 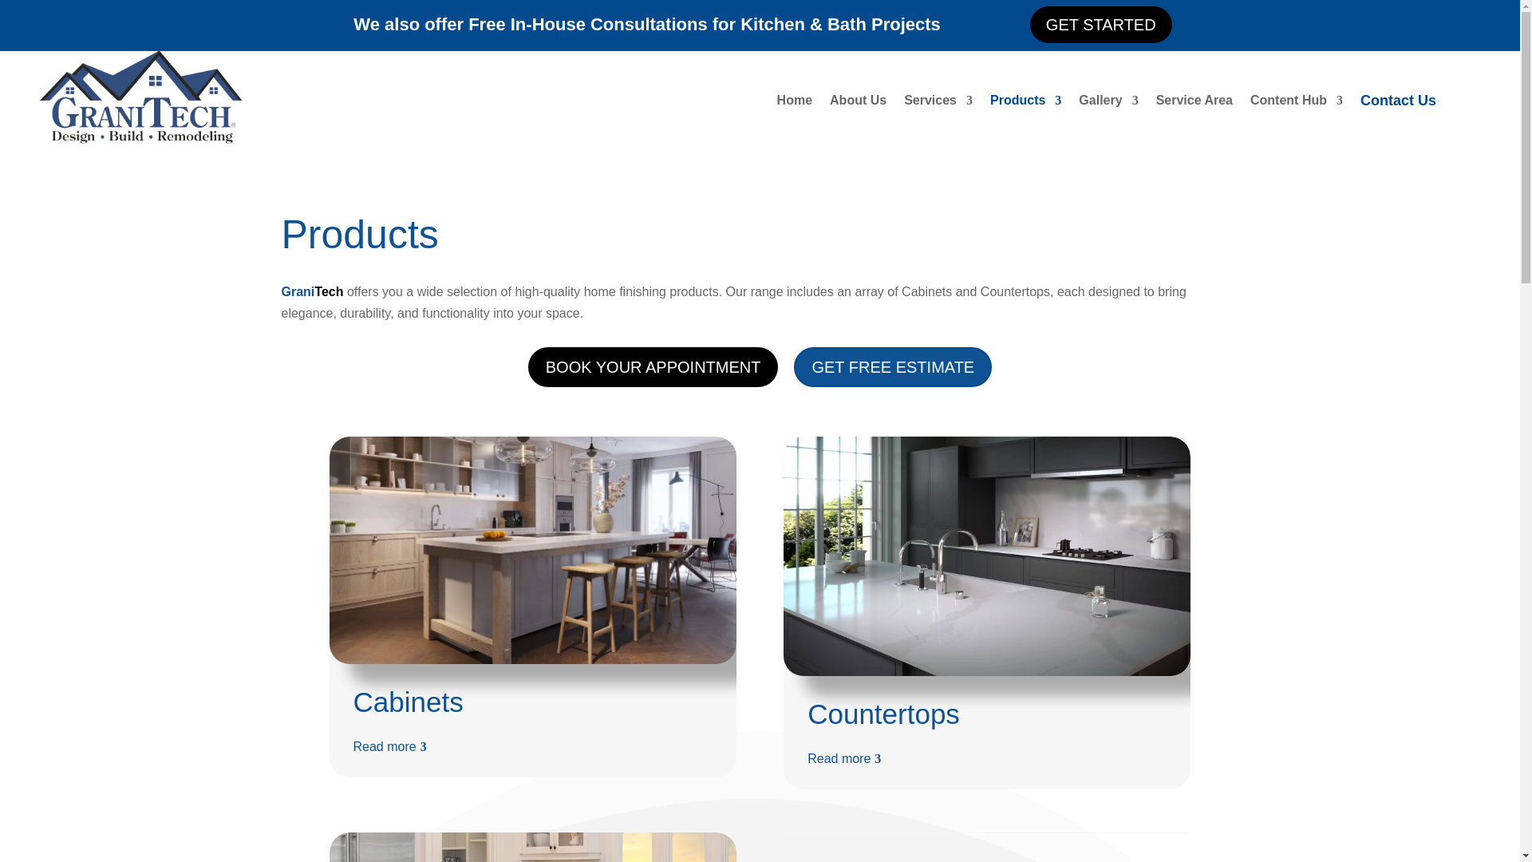 I want to click on GET STARTED, so click(x=1100, y=24).